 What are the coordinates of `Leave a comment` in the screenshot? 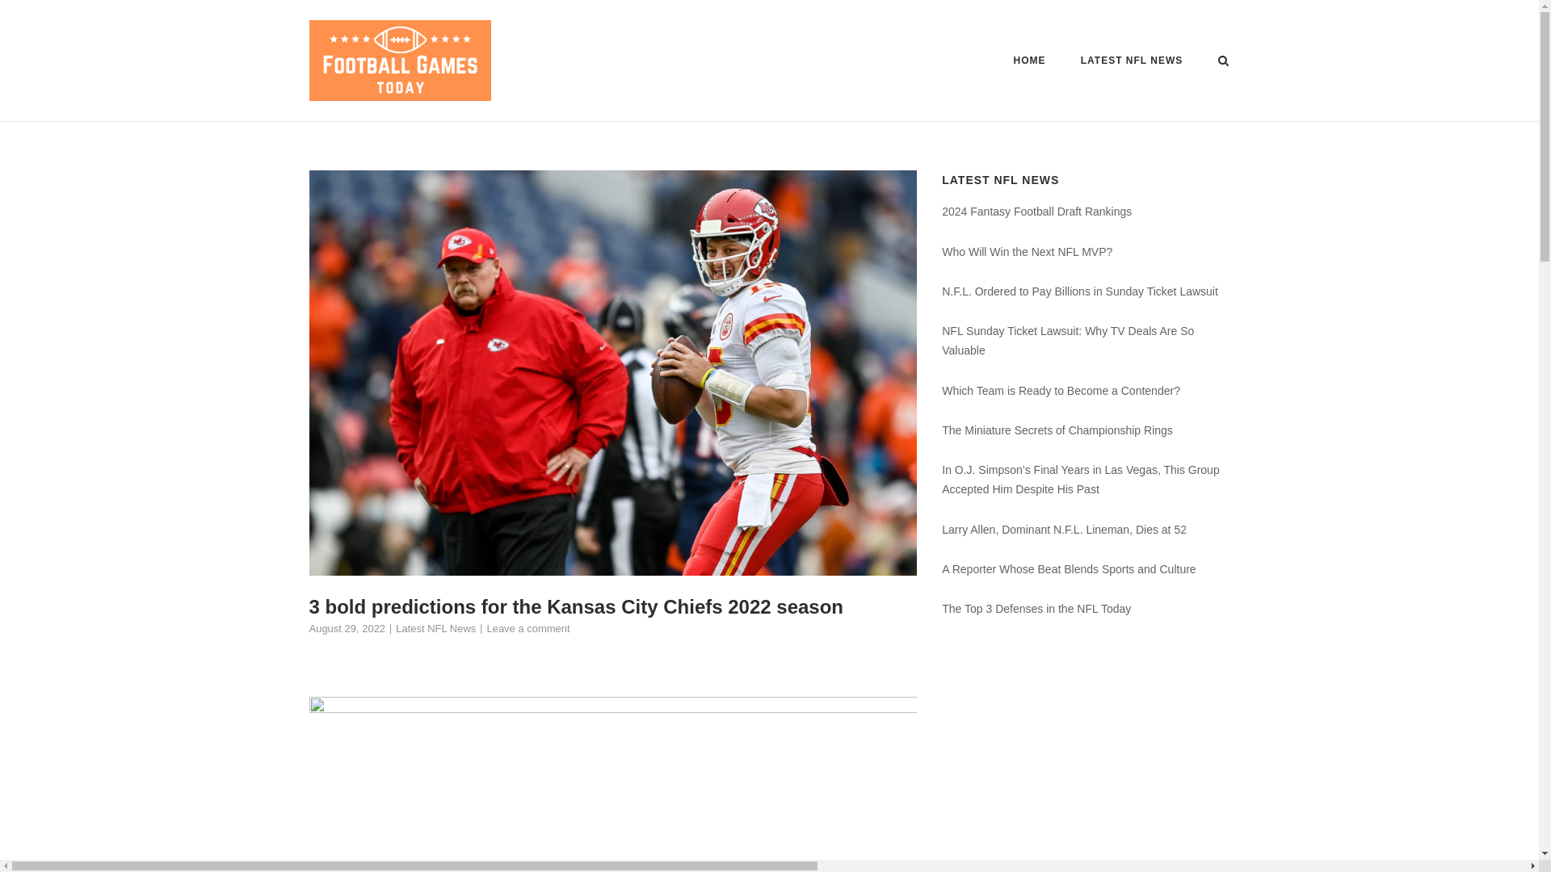 It's located at (528, 628).